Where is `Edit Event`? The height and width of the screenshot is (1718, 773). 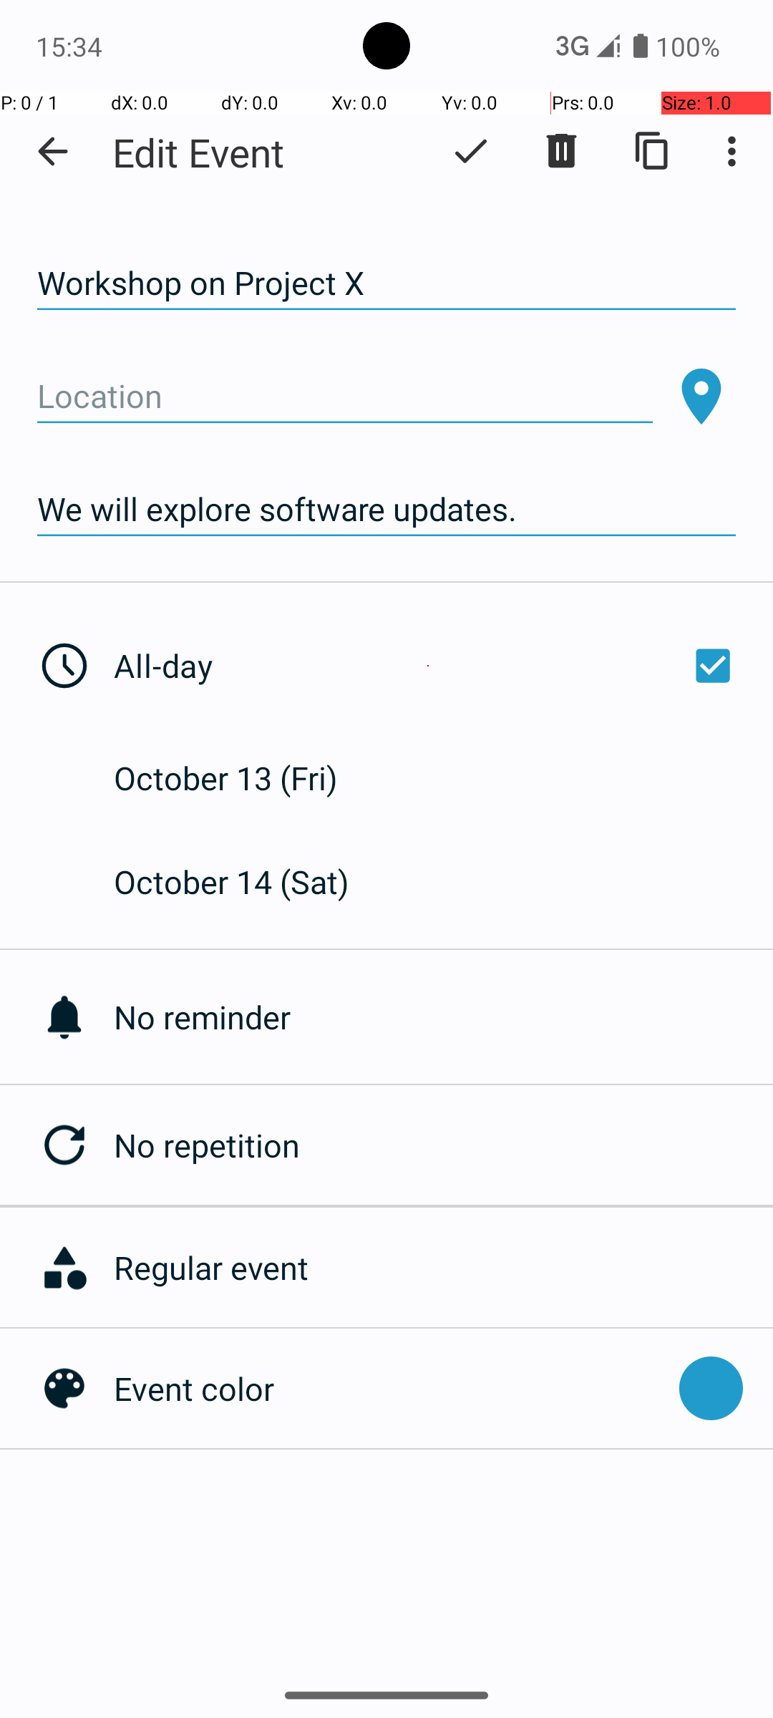 Edit Event is located at coordinates (199, 152).